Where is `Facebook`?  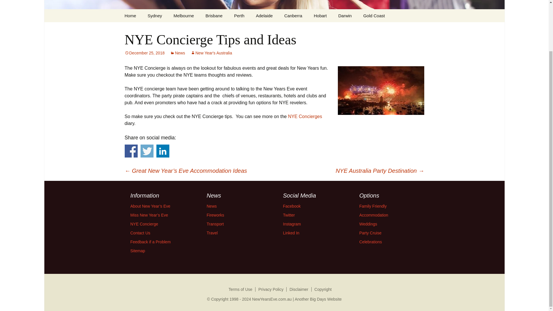
Facebook is located at coordinates (291, 206).